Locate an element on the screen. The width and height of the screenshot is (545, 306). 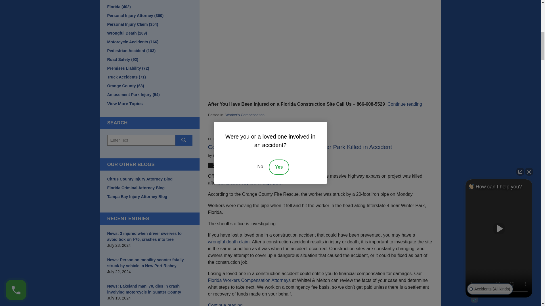
Continue reading is located at coordinates (225, 304).